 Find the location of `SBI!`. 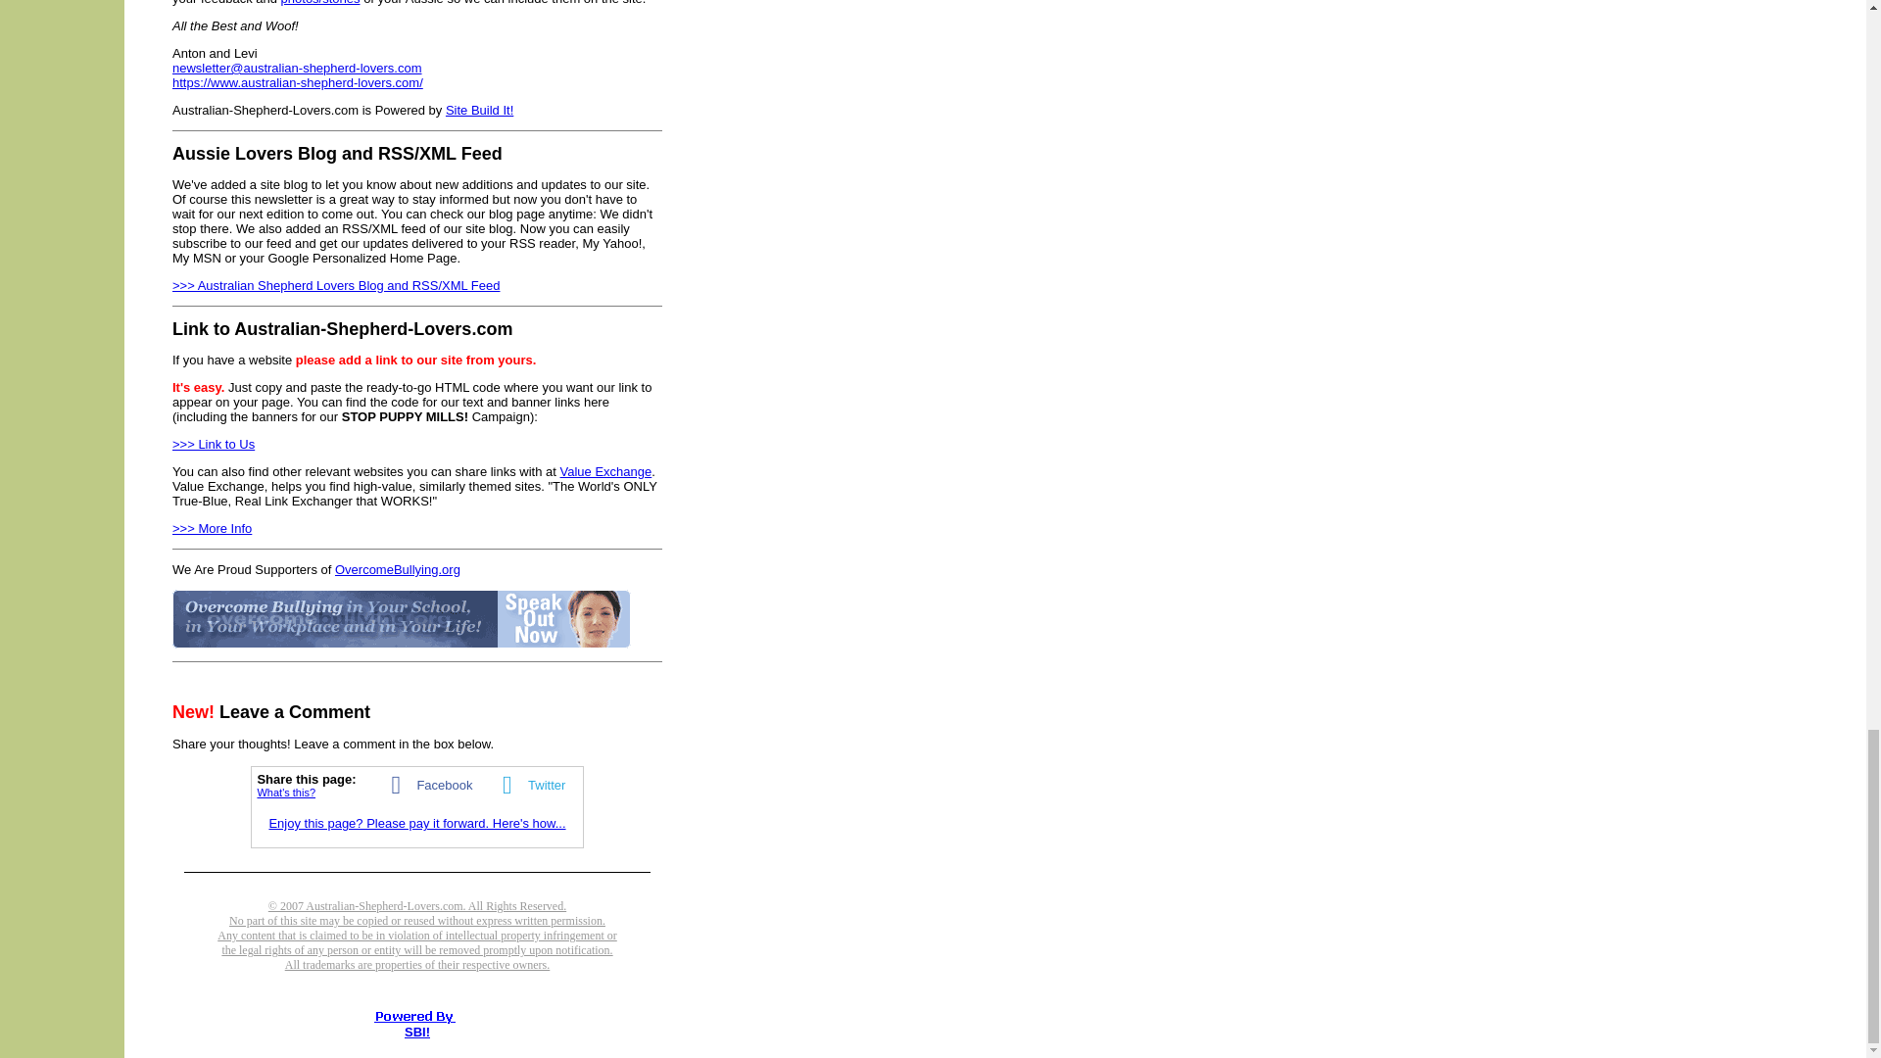

SBI! is located at coordinates (417, 1032).